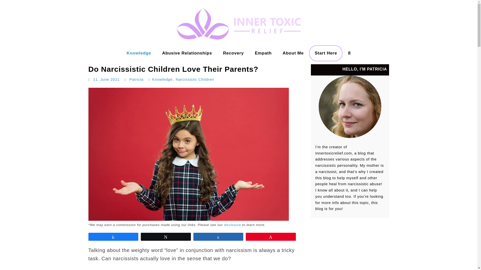 The image size is (481, 270). What do you see at coordinates (139, 53) in the screenshot?
I see `Knowledge` at bounding box center [139, 53].